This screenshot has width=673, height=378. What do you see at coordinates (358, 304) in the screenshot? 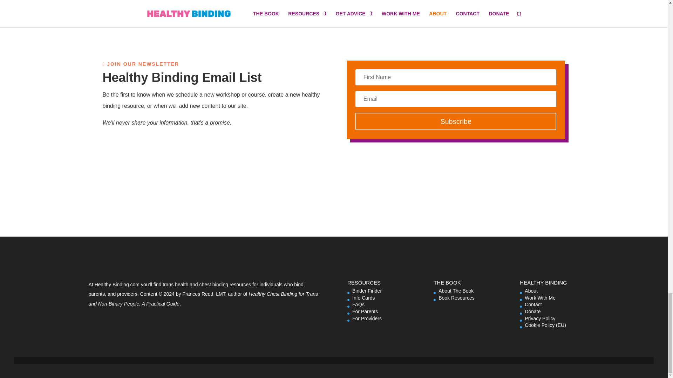
I see `FAQs` at bounding box center [358, 304].